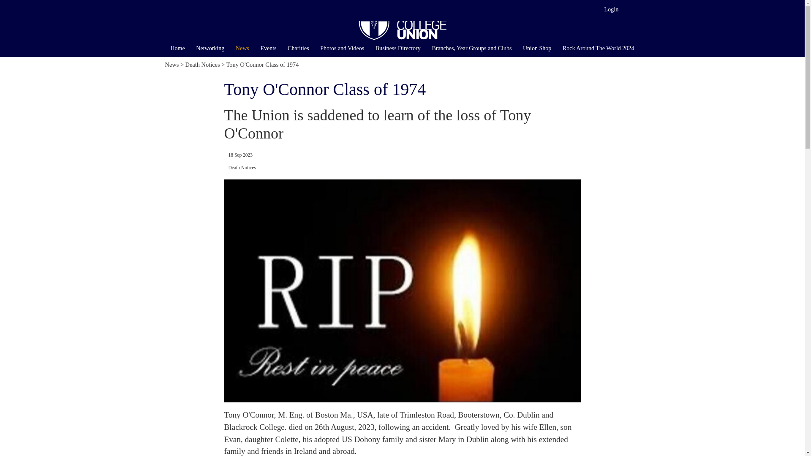  What do you see at coordinates (203, 64) in the screenshot?
I see `Death Notices` at bounding box center [203, 64].